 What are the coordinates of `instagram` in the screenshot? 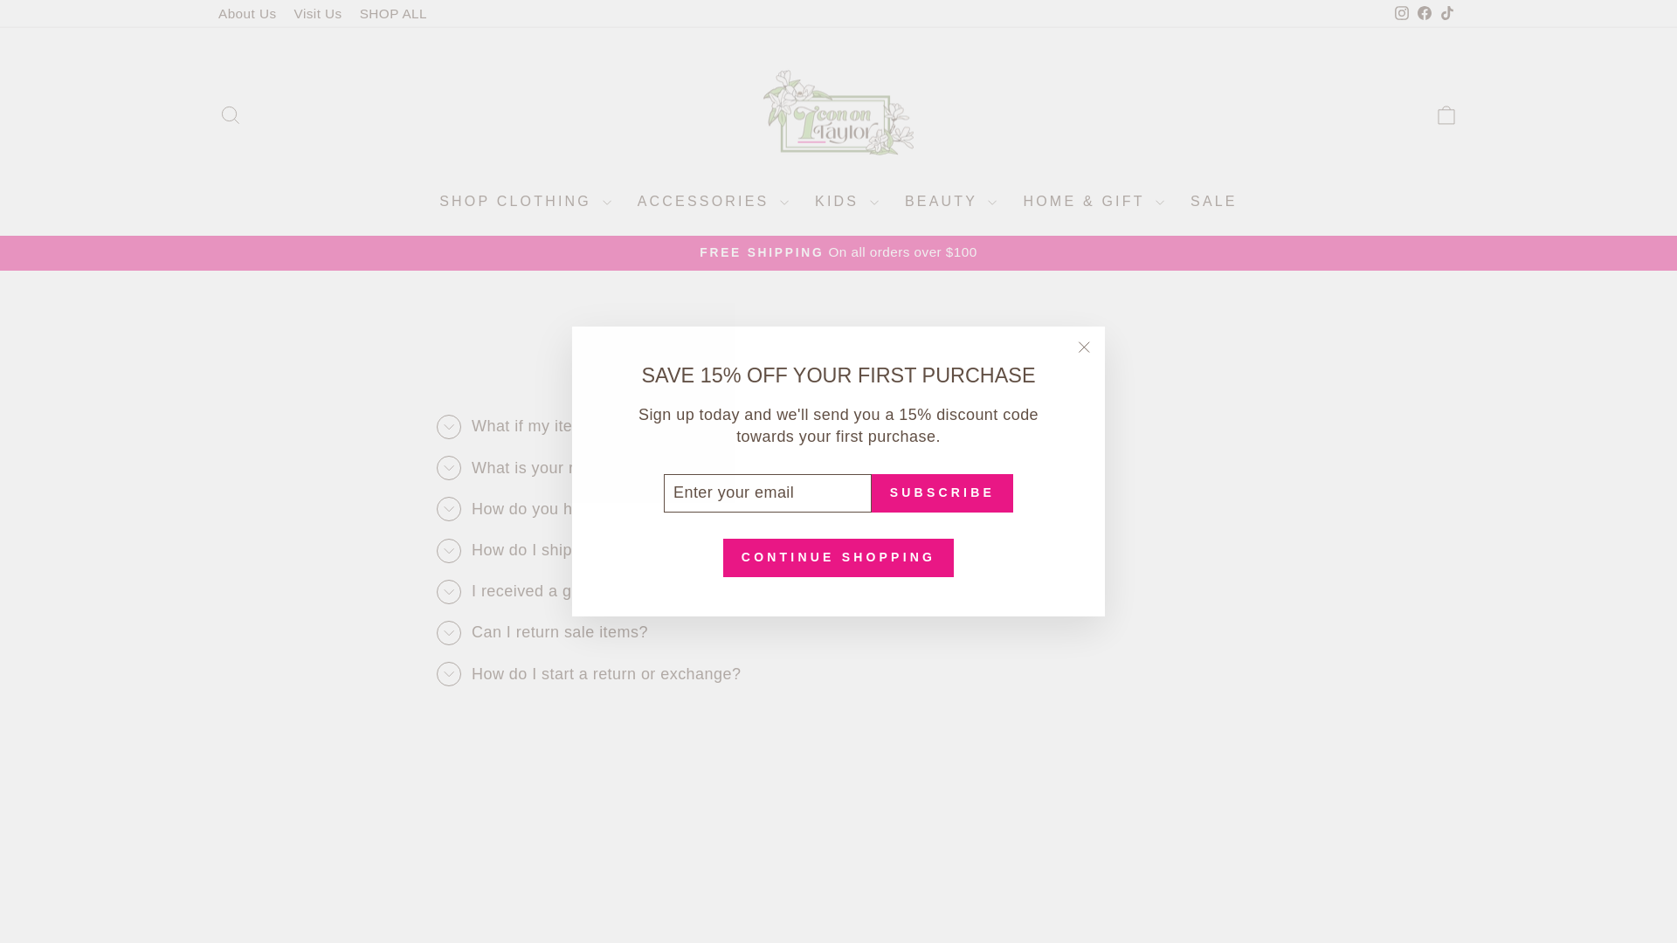 It's located at (1401, 12).